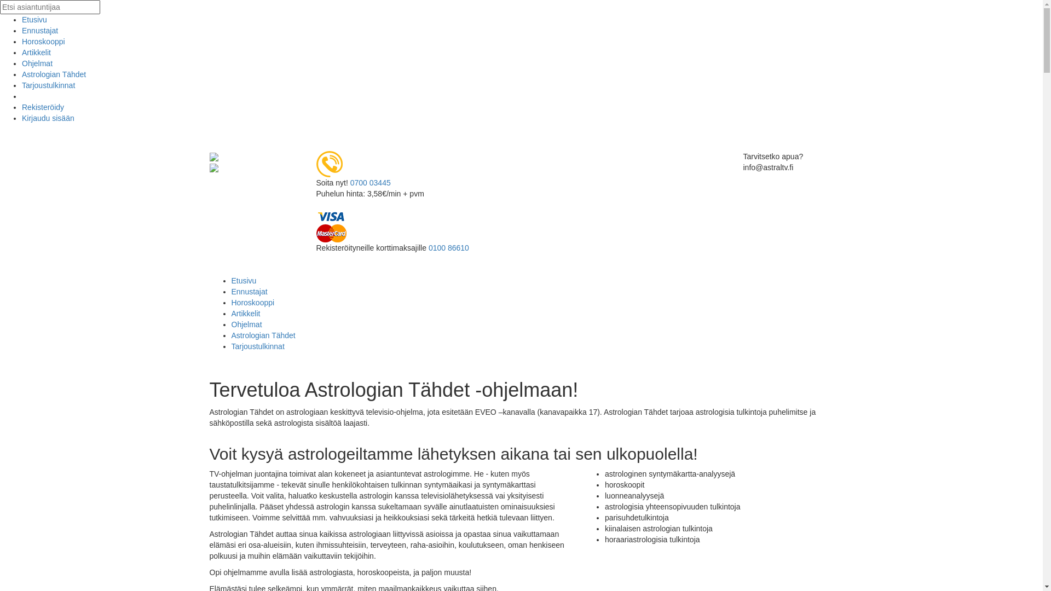 The image size is (1051, 591). Describe the element at coordinates (371, 183) in the screenshot. I see `0700 03445` at that location.